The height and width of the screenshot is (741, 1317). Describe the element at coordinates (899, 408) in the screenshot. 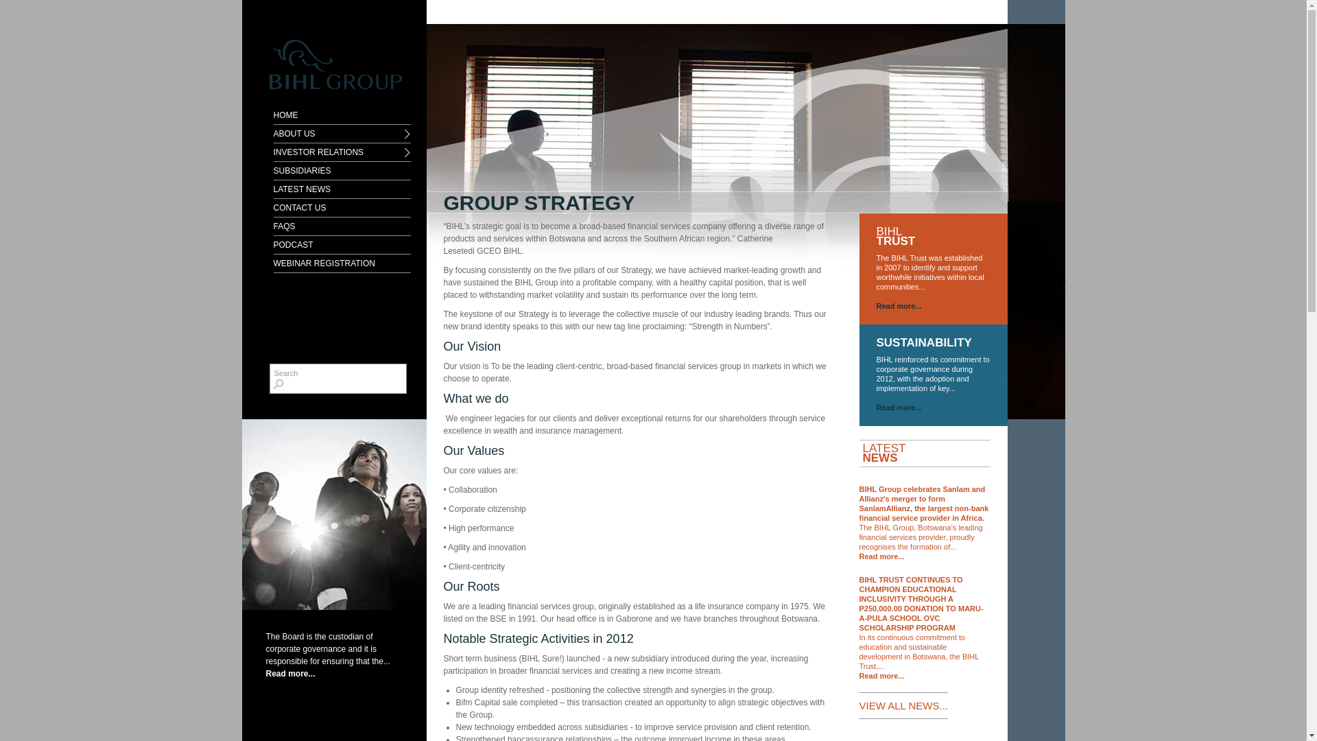

I see `Read more...` at that location.